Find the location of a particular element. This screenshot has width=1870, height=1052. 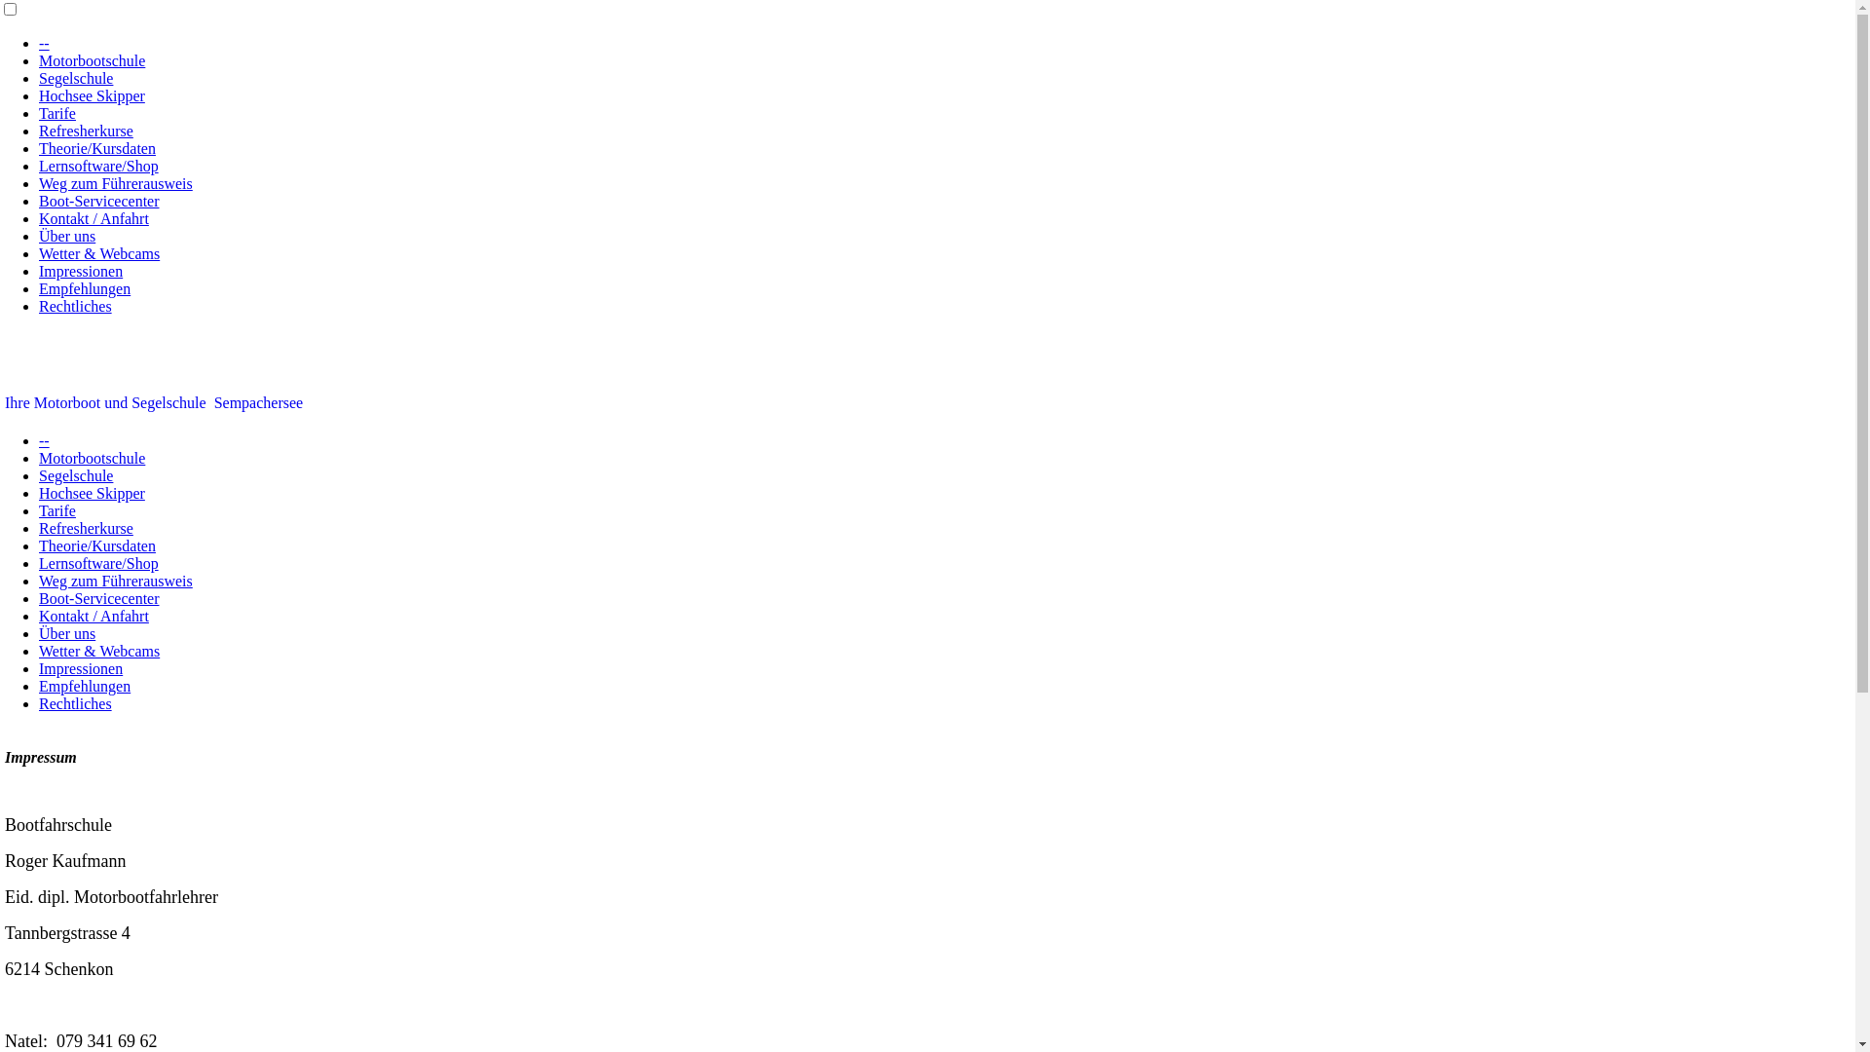

Ihre Motorboot und Segelschule  Sempachersee is located at coordinates (154, 403).